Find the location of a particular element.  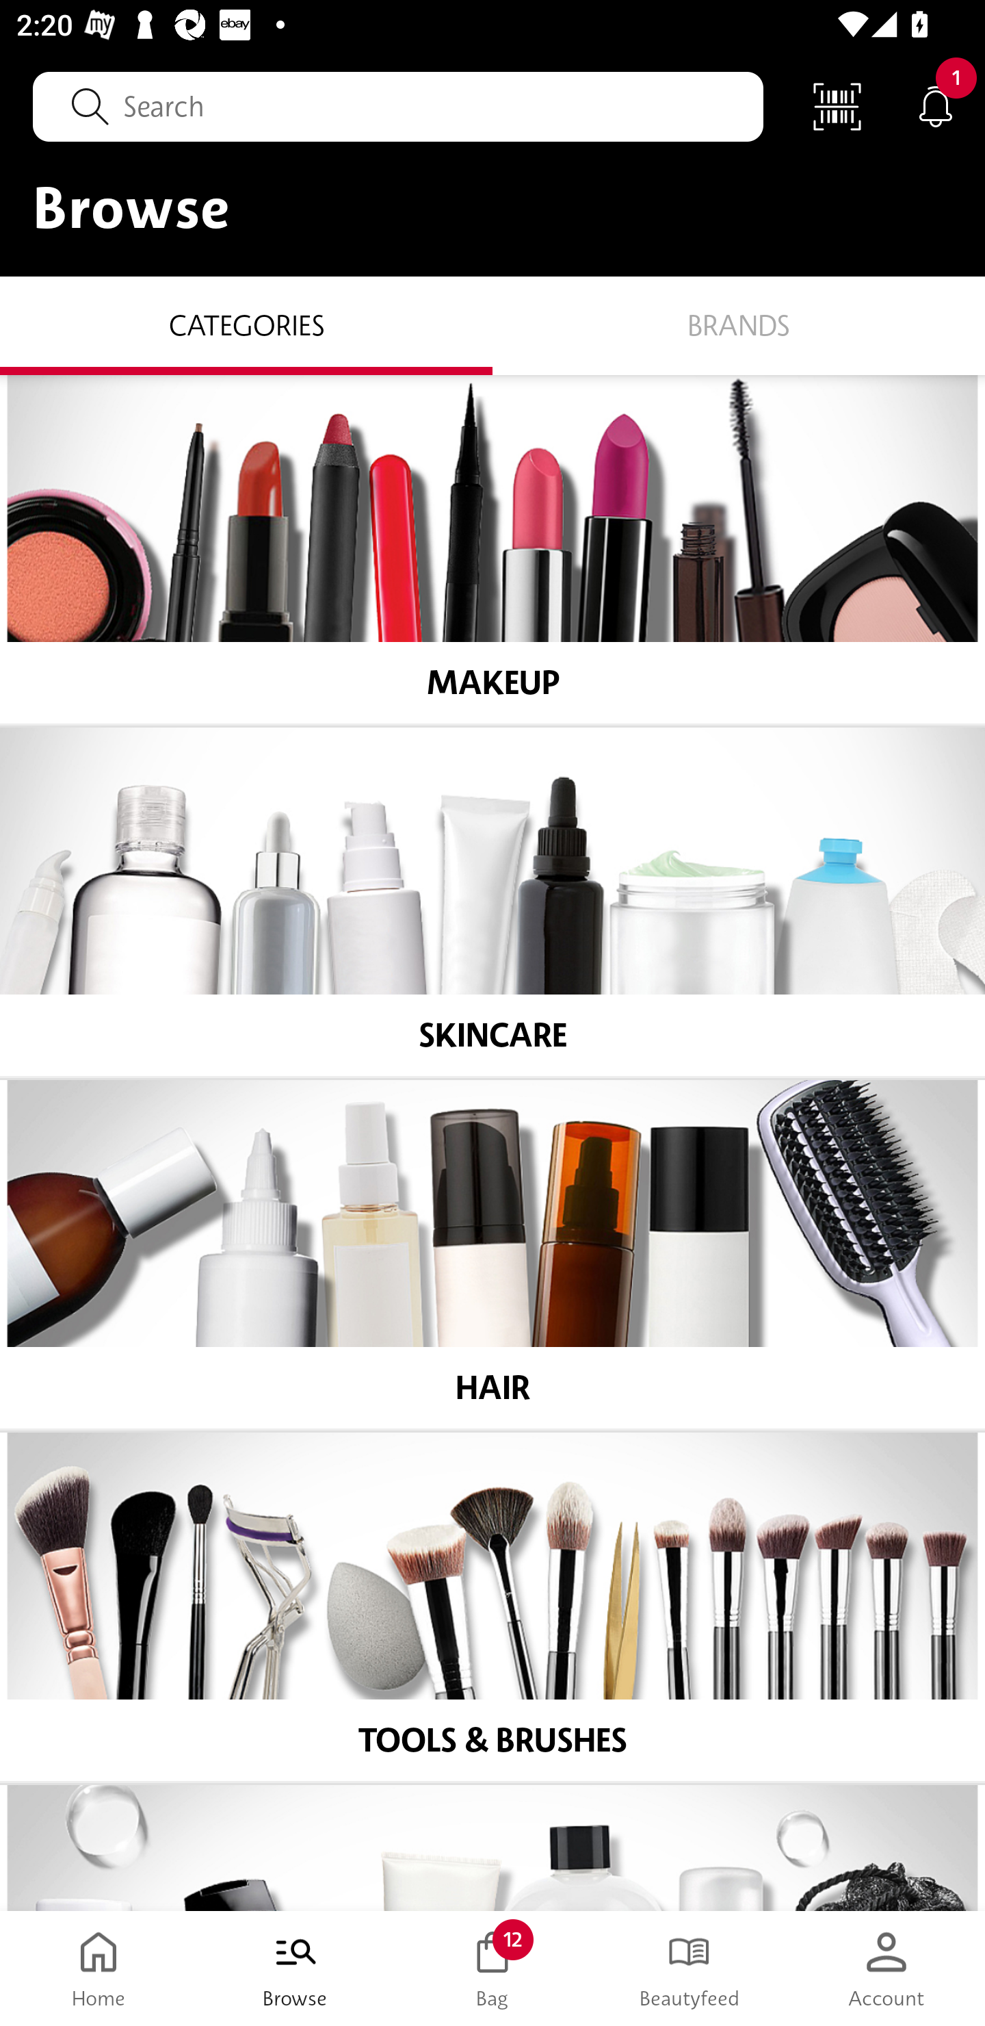

Search is located at coordinates (398, 106).